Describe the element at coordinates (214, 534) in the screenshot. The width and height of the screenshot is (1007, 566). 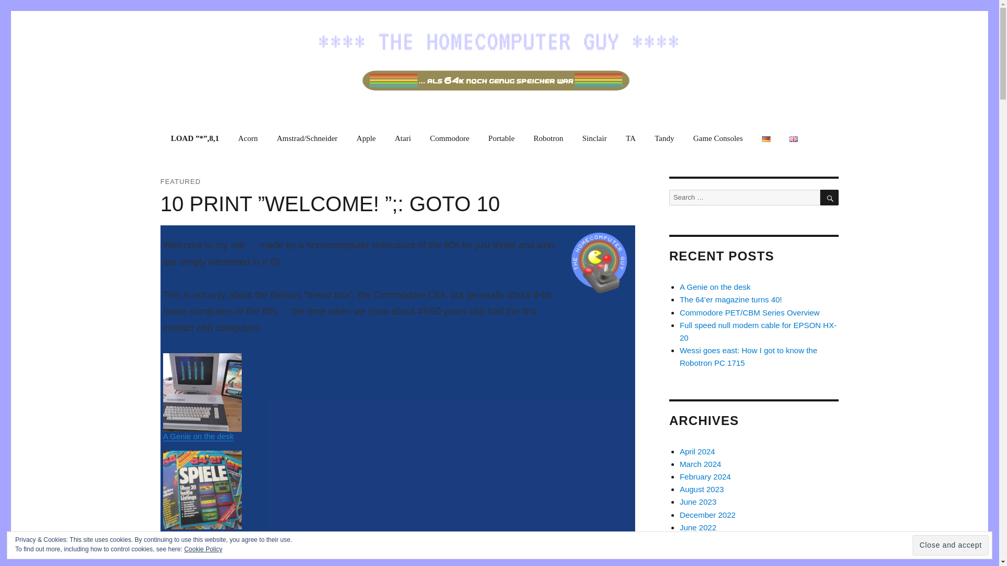
I see `The 64'er magazine turns 40!` at that location.